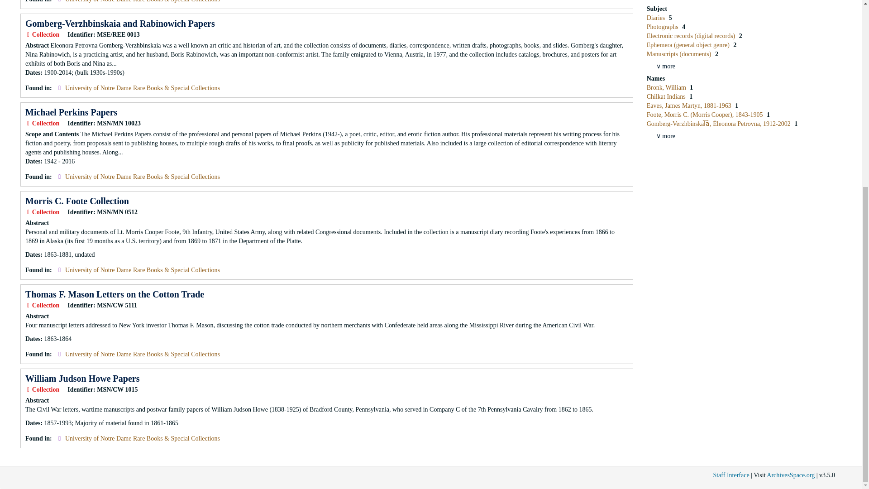 The width and height of the screenshot is (869, 489). What do you see at coordinates (656, 18) in the screenshot?
I see `Filter By 'Diaries'` at bounding box center [656, 18].